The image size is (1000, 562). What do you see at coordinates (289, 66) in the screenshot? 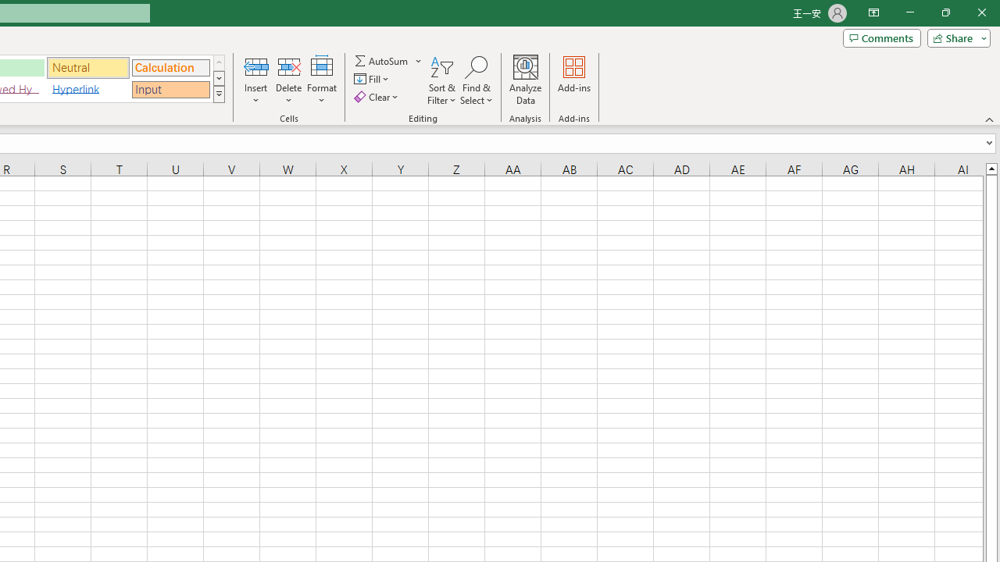
I see `Delete Cells...` at bounding box center [289, 66].